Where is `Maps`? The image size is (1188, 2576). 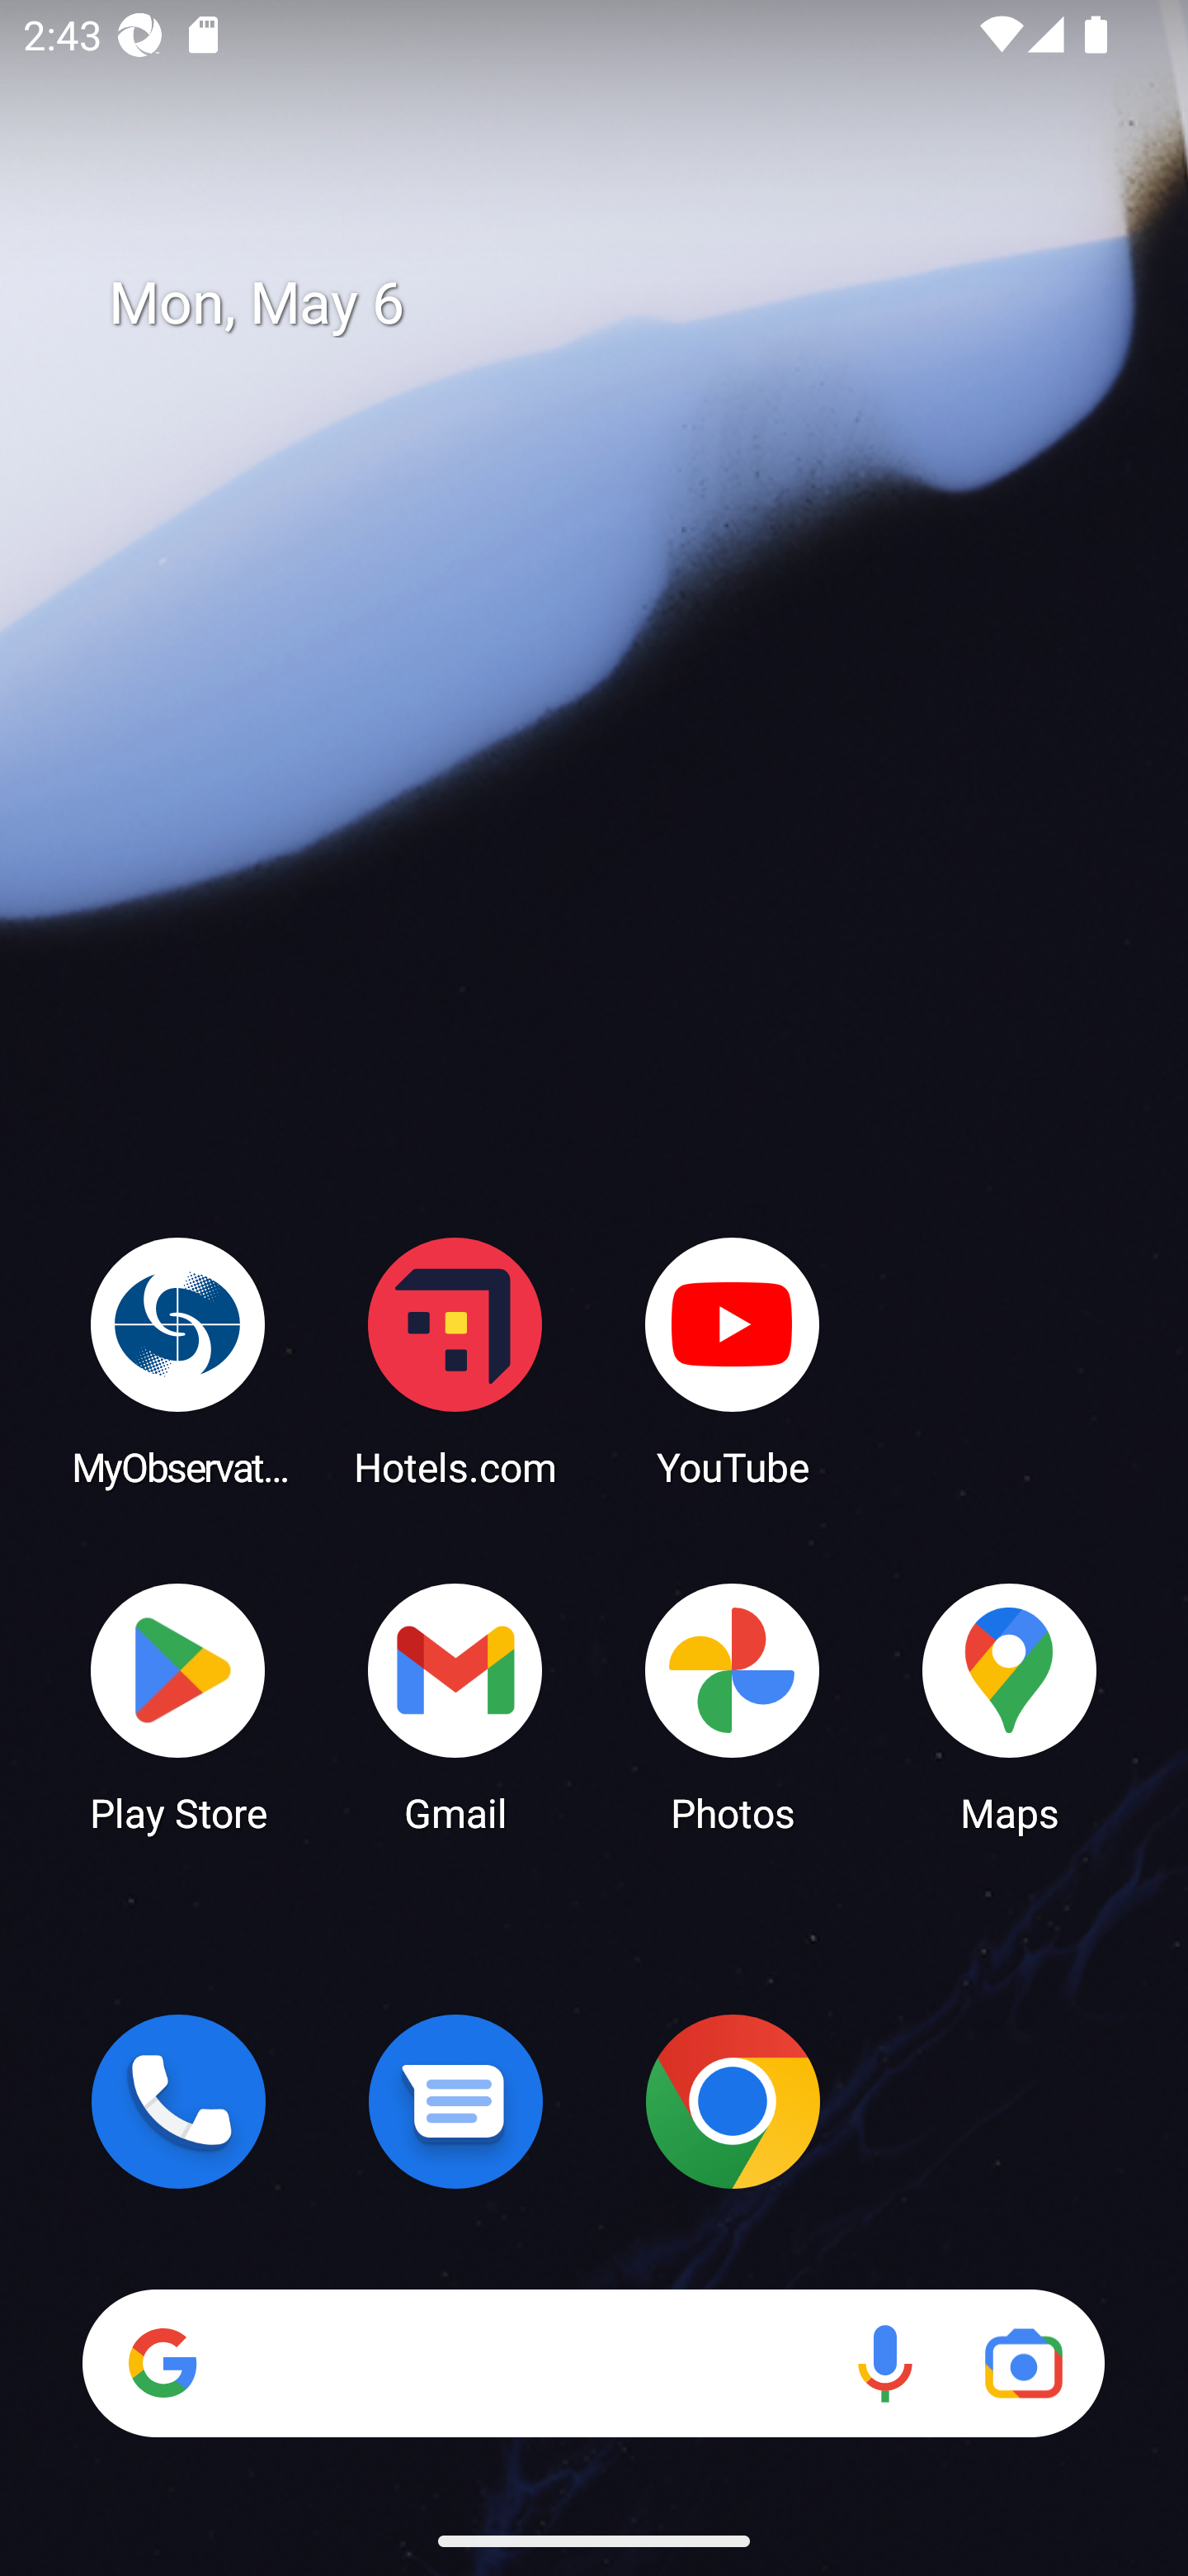 Maps is located at coordinates (1010, 1706).